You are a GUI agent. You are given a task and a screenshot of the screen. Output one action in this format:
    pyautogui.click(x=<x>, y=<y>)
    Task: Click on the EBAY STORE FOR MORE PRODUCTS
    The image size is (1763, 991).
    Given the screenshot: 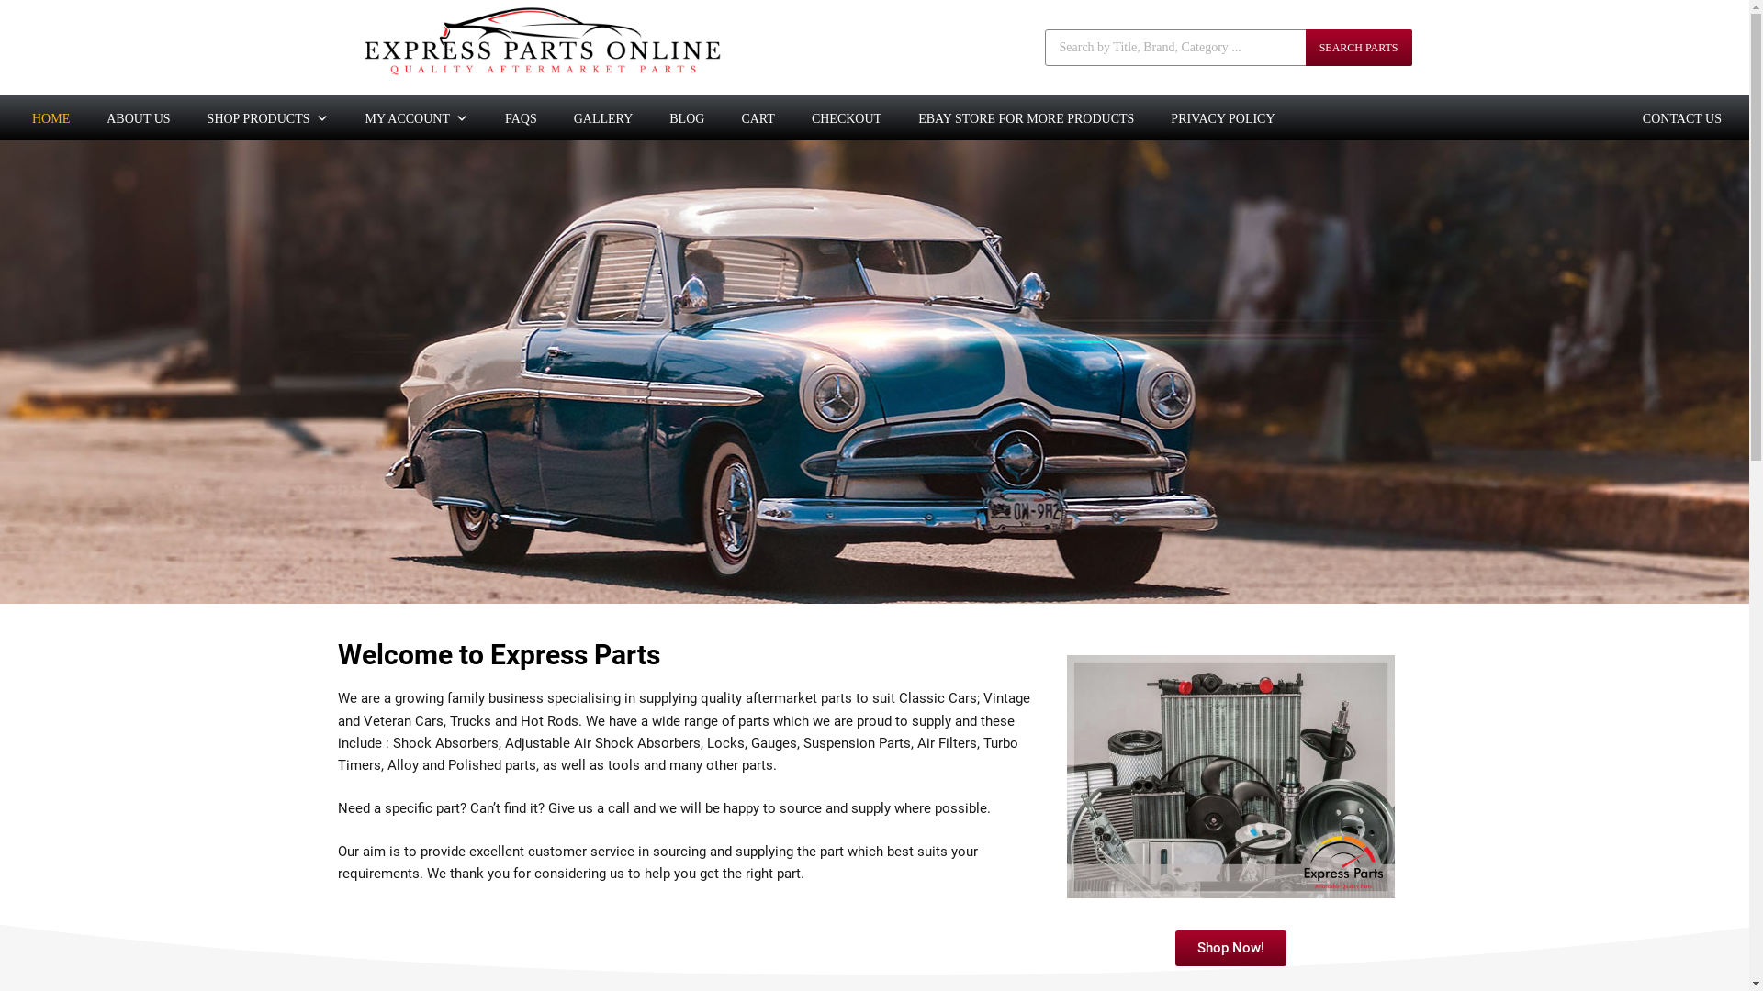 What is the action you would take?
    pyautogui.click(x=1026, y=118)
    